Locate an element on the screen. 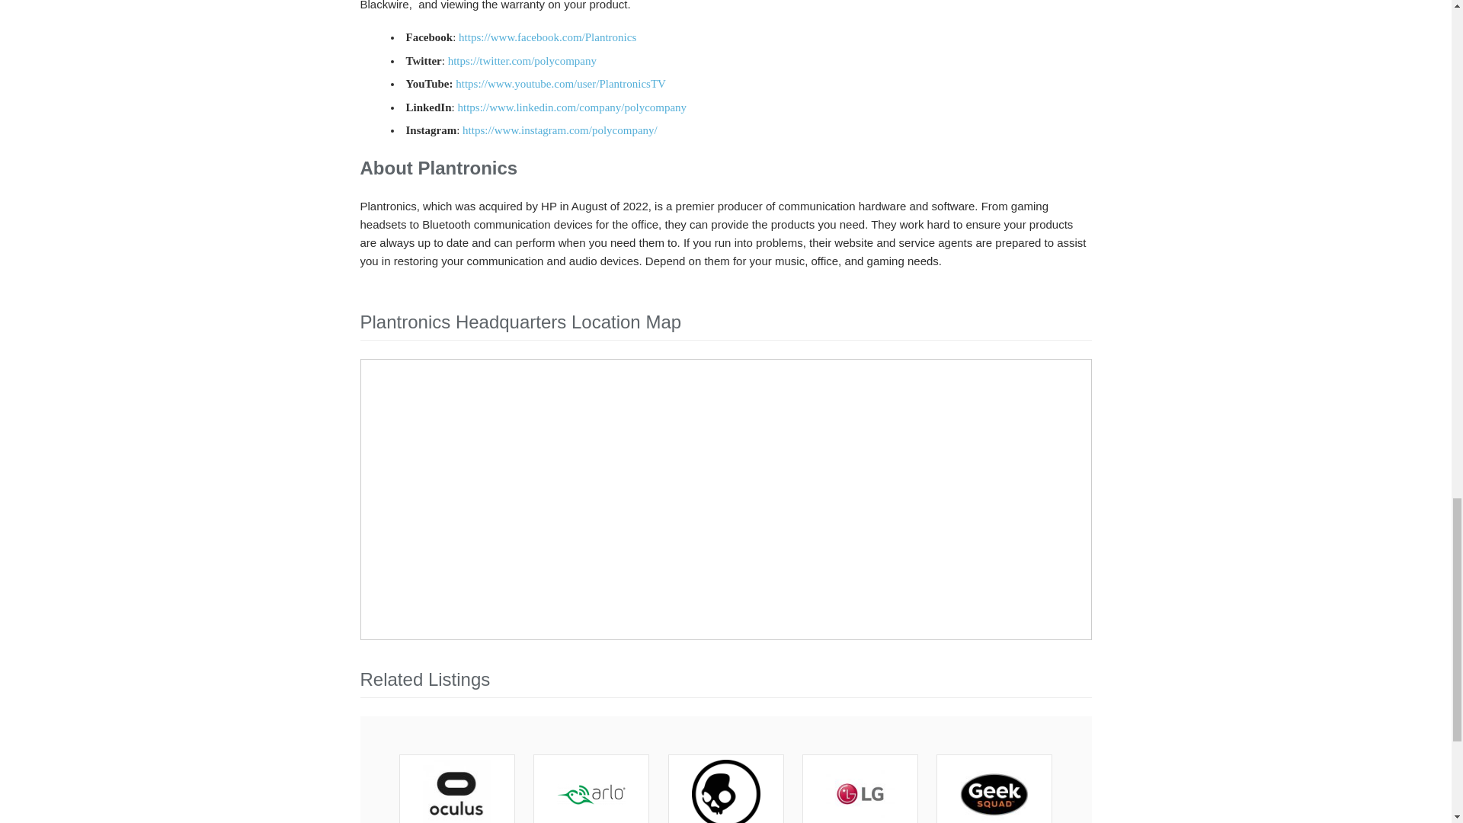  LG TV Customer Service Number 833-378-0003 is located at coordinates (860, 793).